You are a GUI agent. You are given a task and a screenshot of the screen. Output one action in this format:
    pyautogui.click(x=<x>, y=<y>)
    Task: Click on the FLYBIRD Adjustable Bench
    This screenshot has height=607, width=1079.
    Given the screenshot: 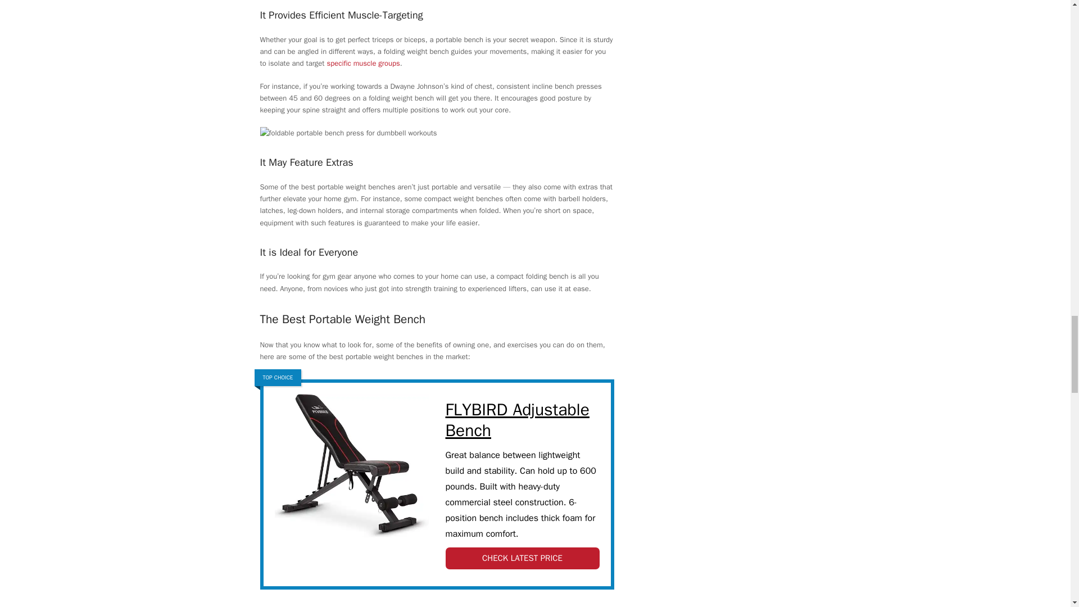 What is the action you would take?
    pyautogui.click(x=522, y=420)
    